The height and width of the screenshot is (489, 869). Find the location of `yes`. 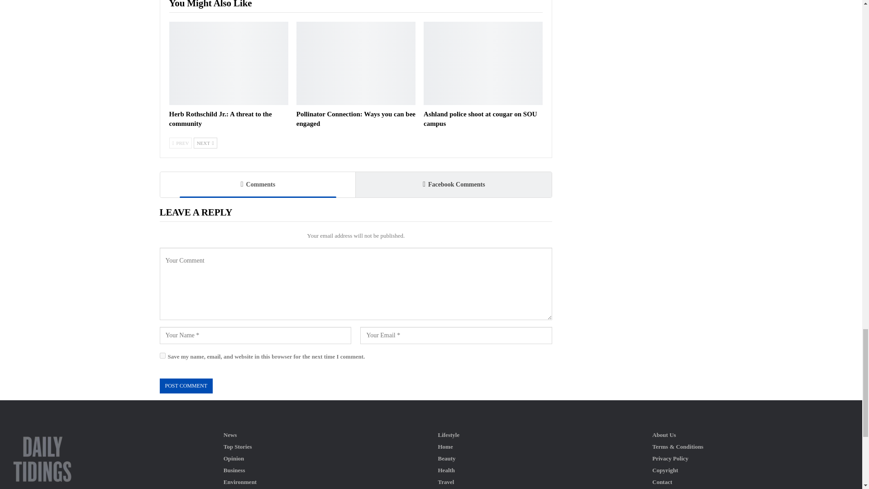

yes is located at coordinates (162, 355).